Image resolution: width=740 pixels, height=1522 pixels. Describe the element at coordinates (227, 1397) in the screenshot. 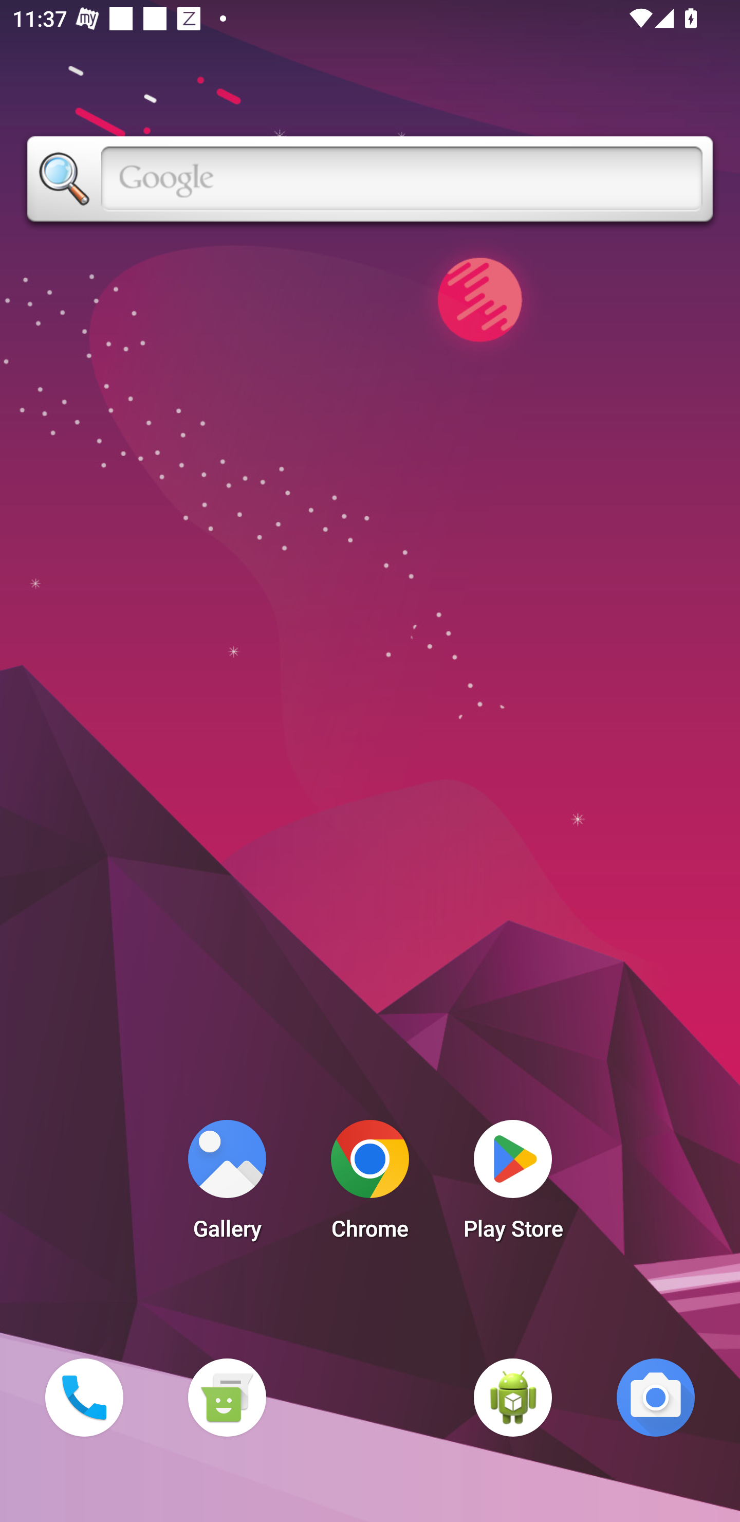

I see `Messaging` at that location.